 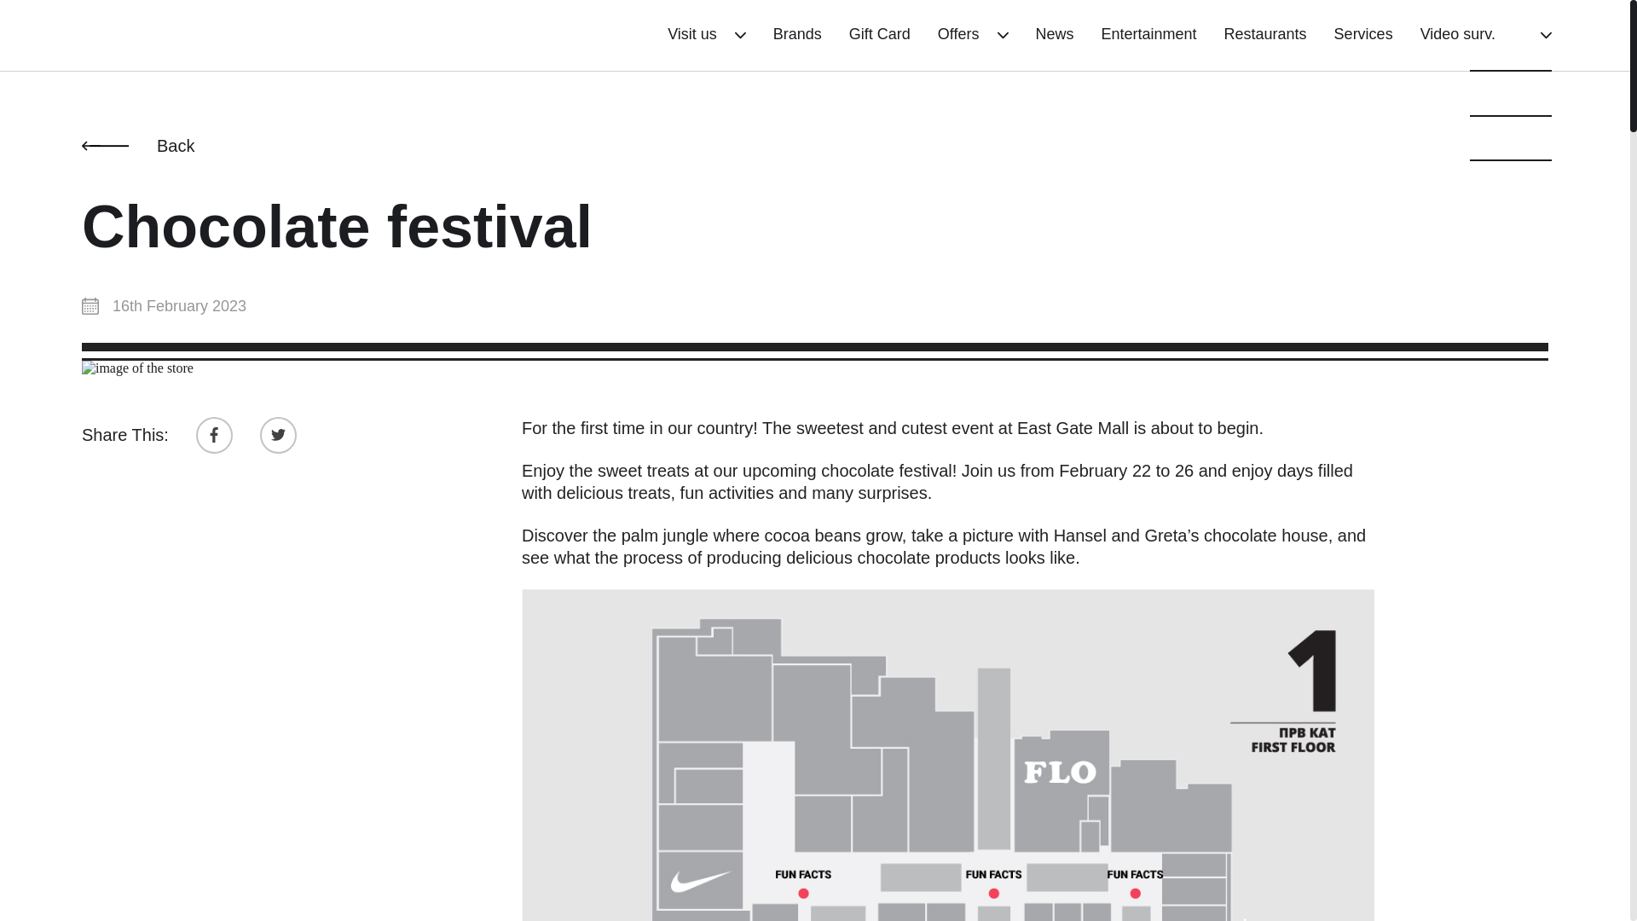 What do you see at coordinates (1149, 34) in the screenshot?
I see `Entertainment` at bounding box center [1149, 34].